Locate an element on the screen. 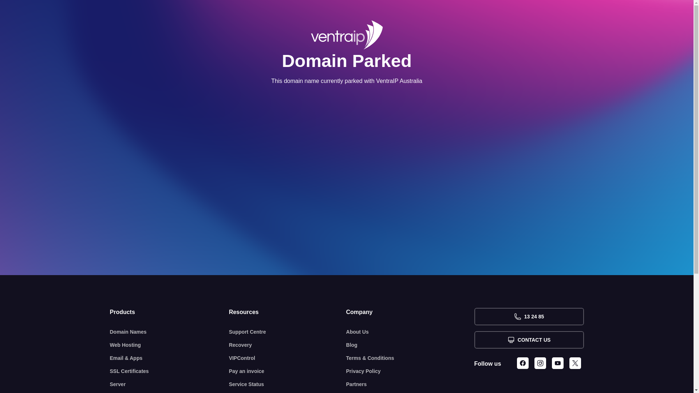  Pay an invoice is located at coordinates (288, 371).